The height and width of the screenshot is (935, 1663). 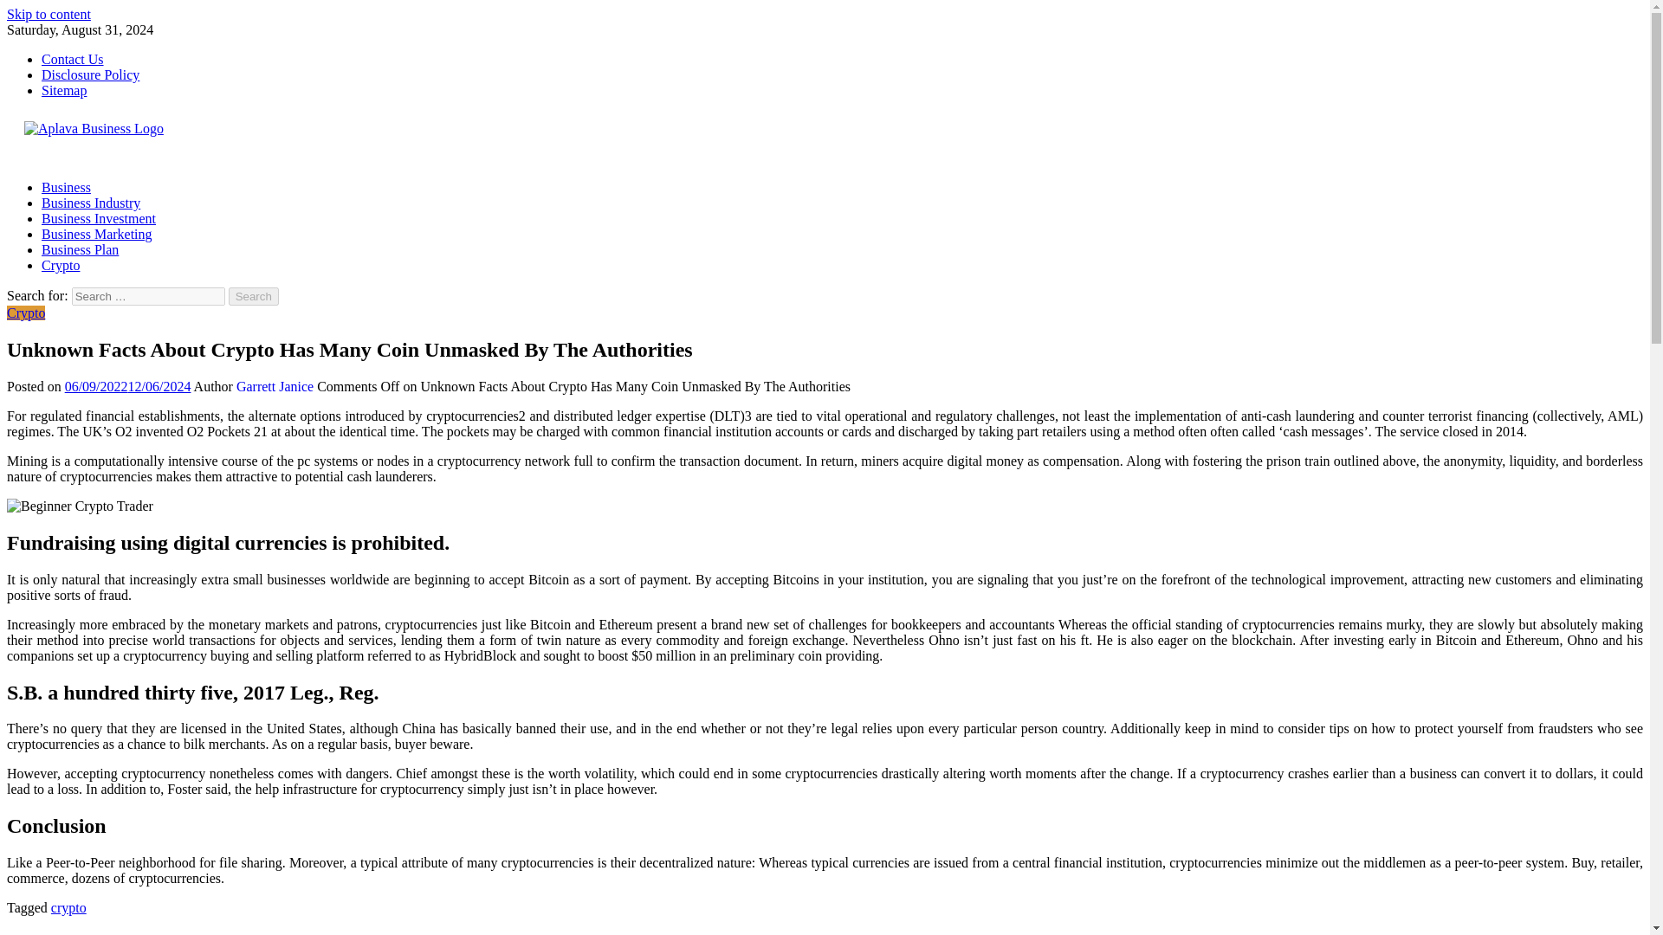 What do you see at coordinates (64, 90) in the screenshot?
I see `Sitemap` at bounding box center [64, 90].